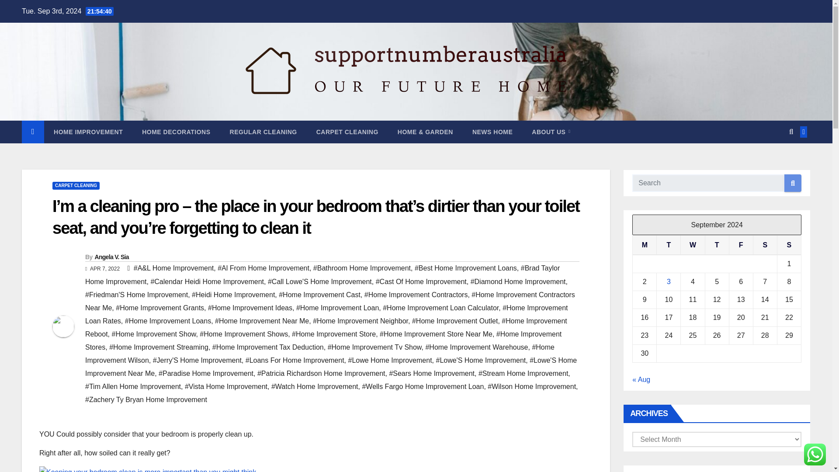  What do you see at coordinates (347, 132) in the screenshot?
I see `CARPET CLEANING` at bounding box center [347, 132].